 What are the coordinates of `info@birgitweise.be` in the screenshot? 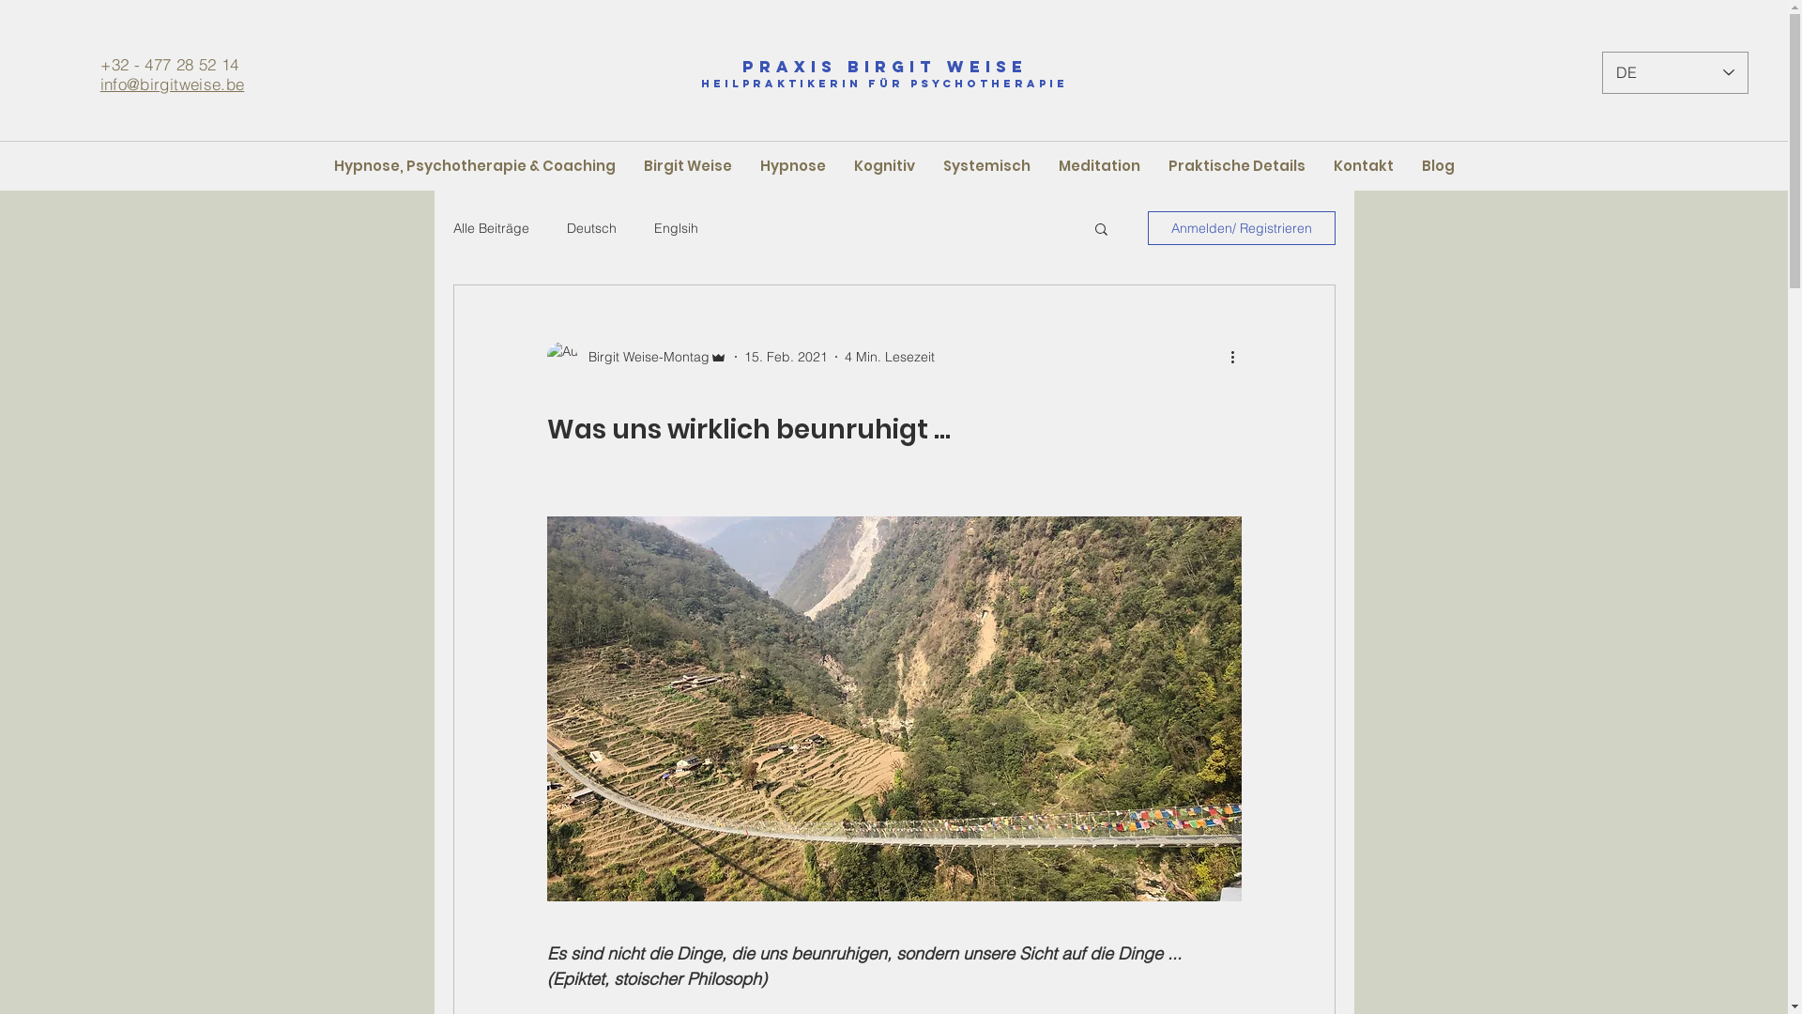 It's located at (173, 84).